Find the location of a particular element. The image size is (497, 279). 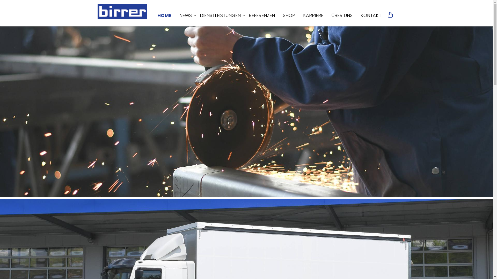

HOME is located at coordinates (164, 16).